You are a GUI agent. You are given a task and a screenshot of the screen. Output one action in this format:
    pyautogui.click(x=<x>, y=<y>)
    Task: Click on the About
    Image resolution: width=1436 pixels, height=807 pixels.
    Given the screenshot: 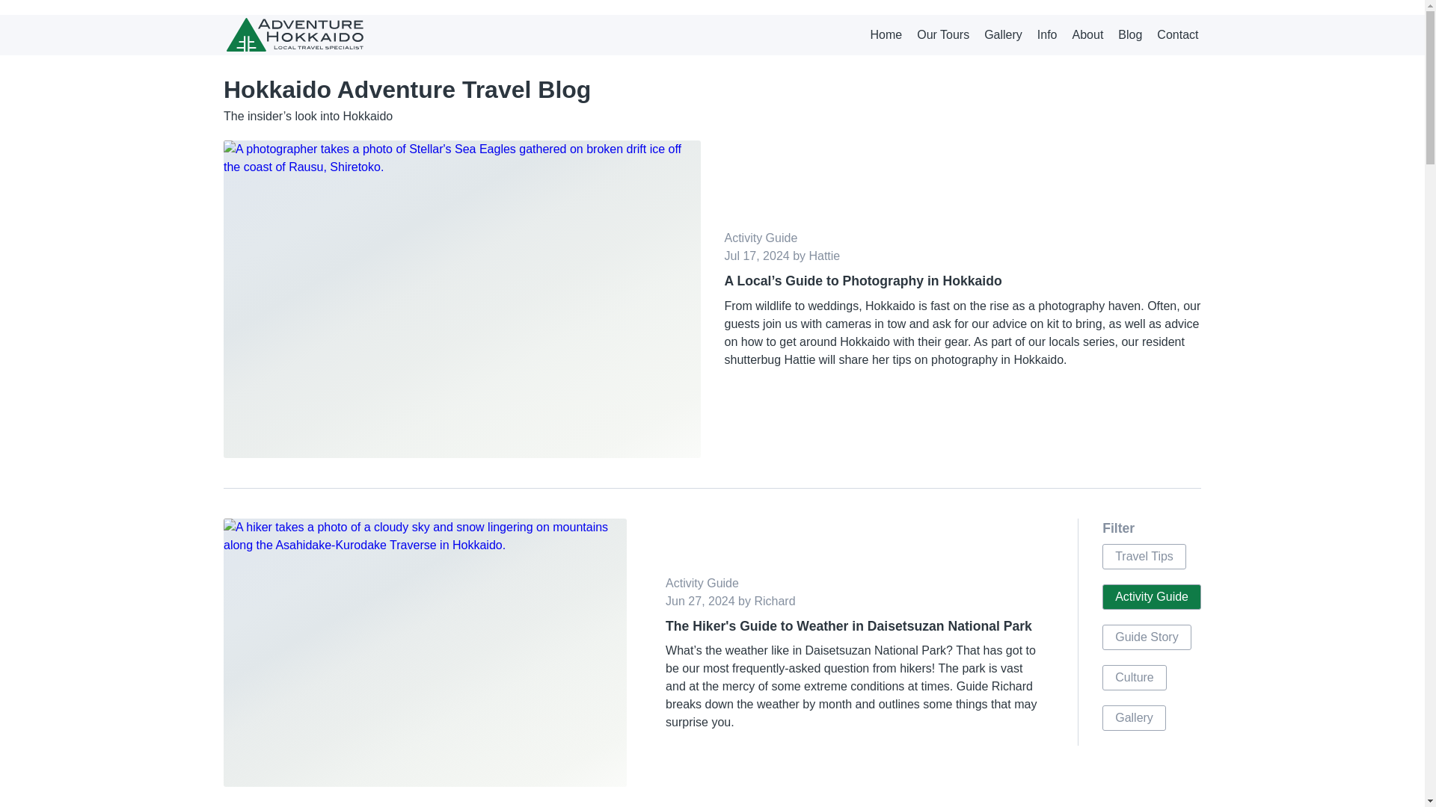 What is the action you would take?
    pyautogui.click(x=1088, y=34)
    